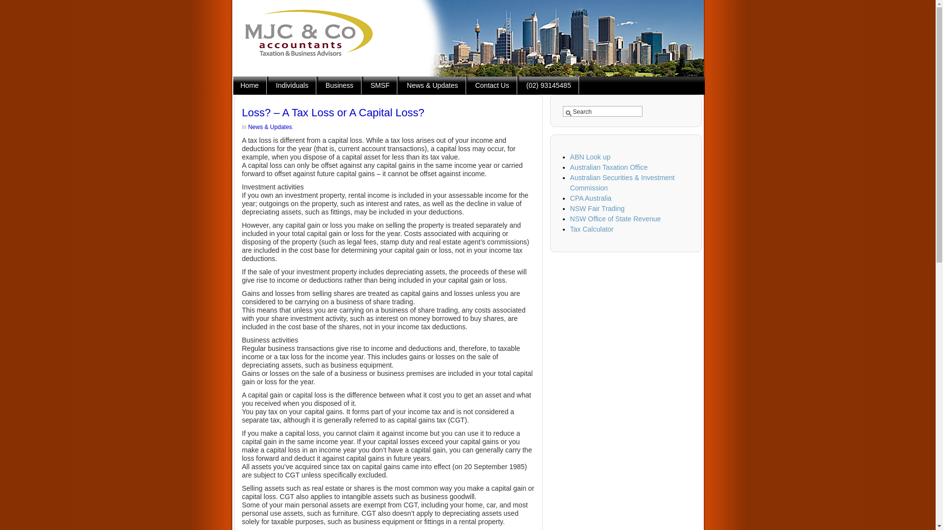 This screenshot has height=530, width=943. I want to click on Australian Securities & Investment Commission, so click(623, 183).